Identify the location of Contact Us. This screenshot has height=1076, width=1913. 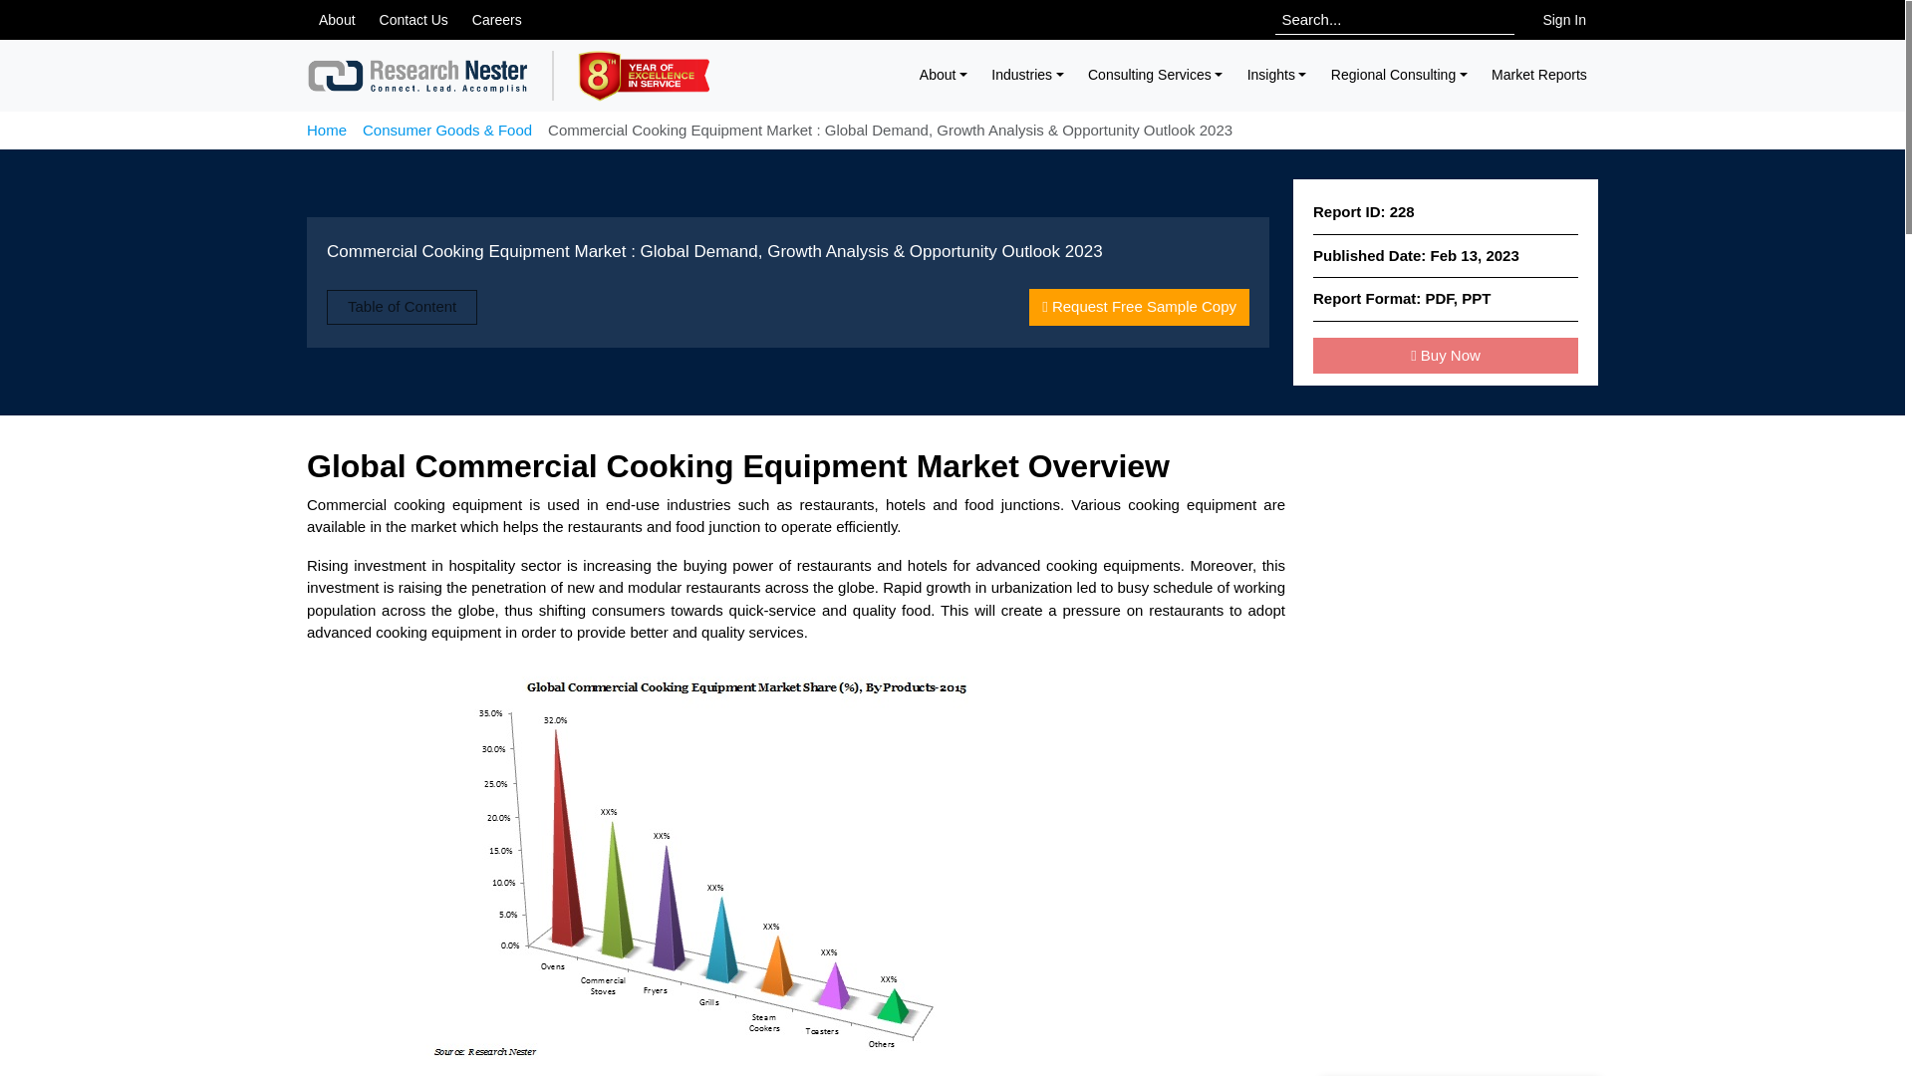
(413, 20).